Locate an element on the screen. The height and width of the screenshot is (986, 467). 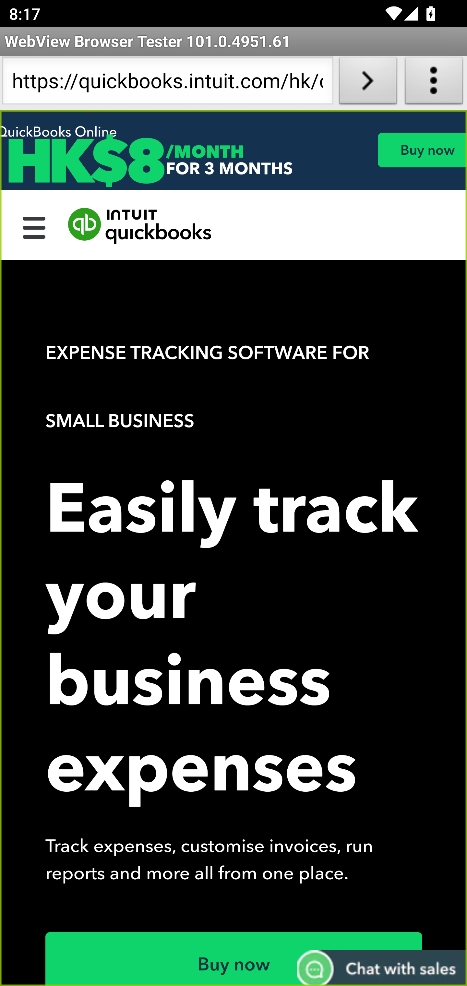
quickbooks-mobile-burger is located at coordinates (34, 226).